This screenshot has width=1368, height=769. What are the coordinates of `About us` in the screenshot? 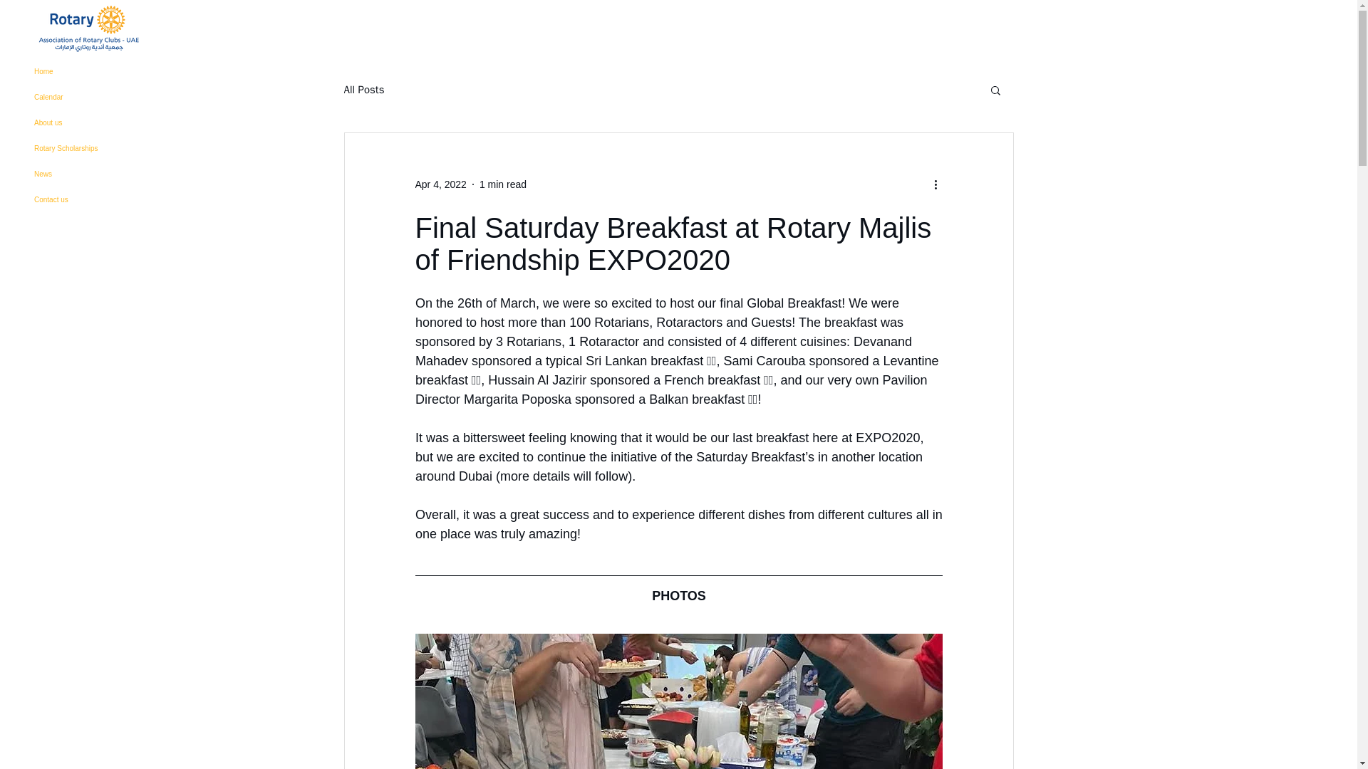 It's located at (103, 123).